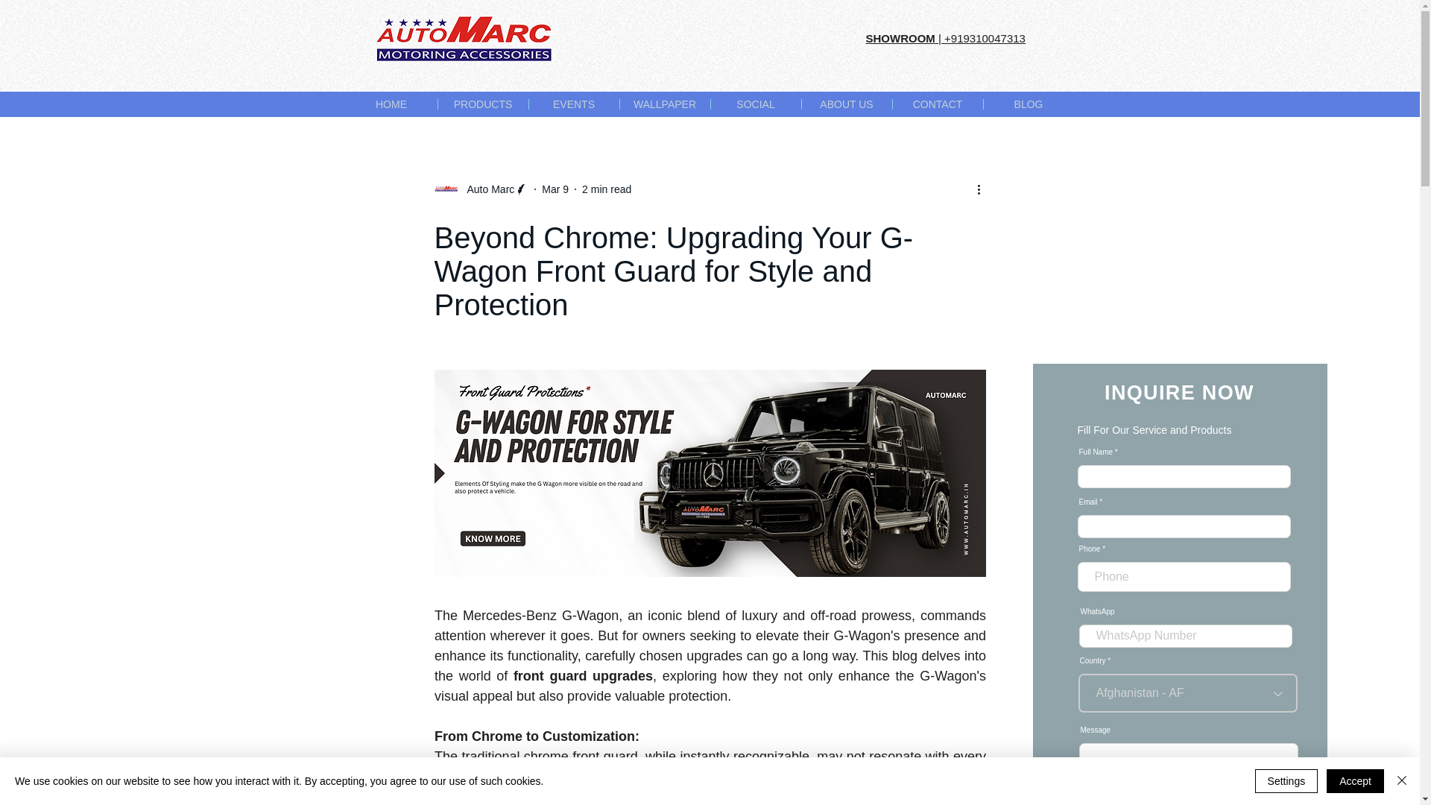  Describe the element at coordinates (392, 104) in the screenshot. I see `HOME` at that location.